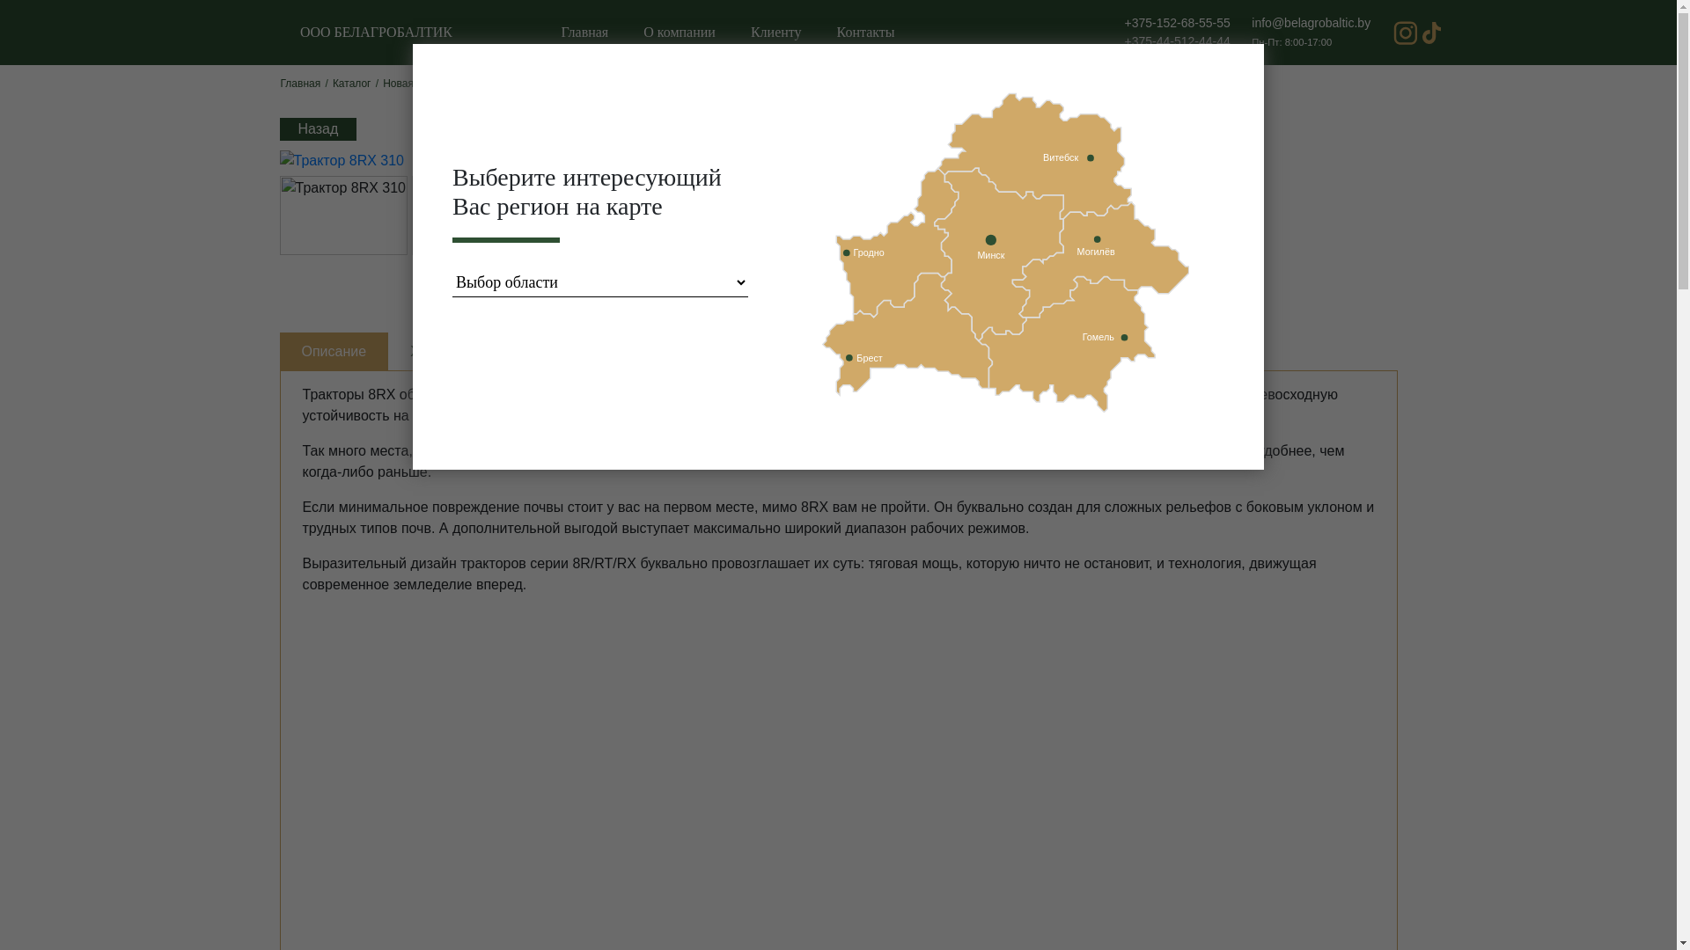  Describe the element at coordinates (1178, 40) in the screenshot. I see `+375-44-512-44-44` at that location.